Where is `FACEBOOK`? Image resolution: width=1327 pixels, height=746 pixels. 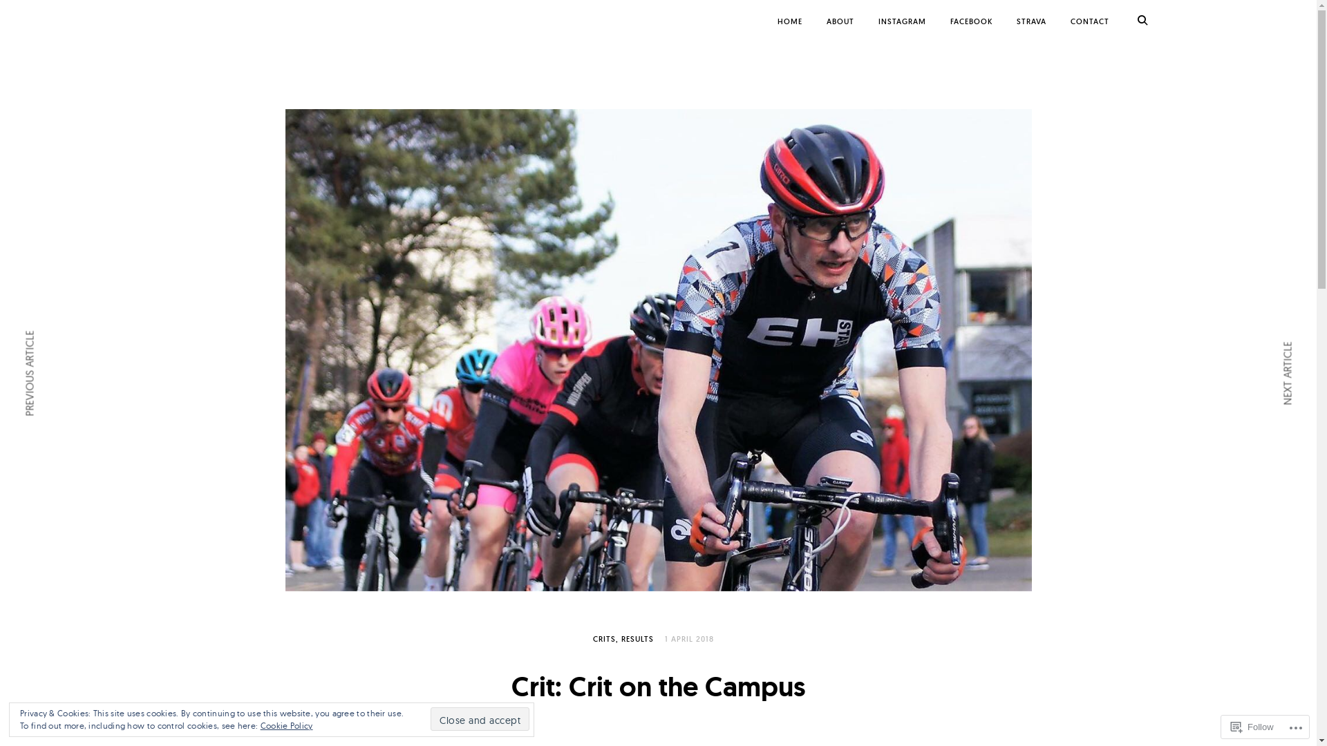 FACEBOOK is located at coordinates (970, 21).